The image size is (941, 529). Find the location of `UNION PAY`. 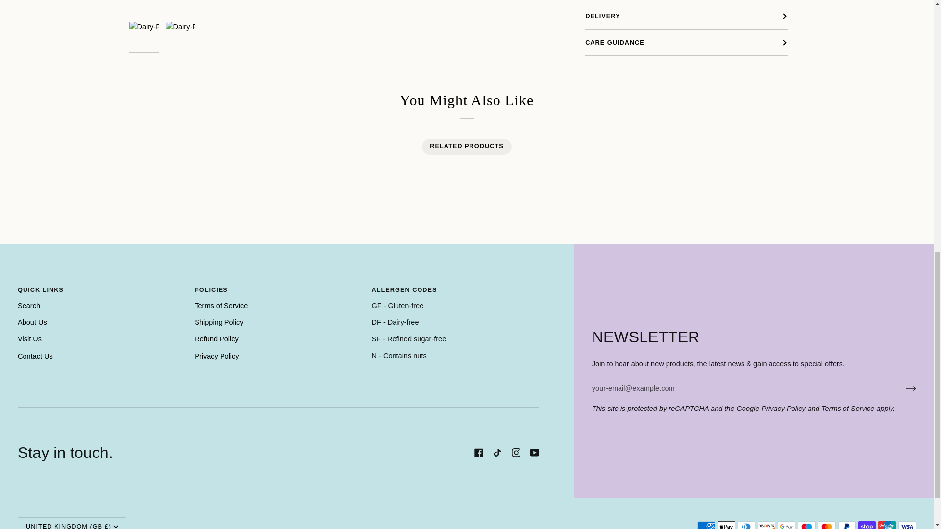

UNION PAY is located at coordinates (887, 525).